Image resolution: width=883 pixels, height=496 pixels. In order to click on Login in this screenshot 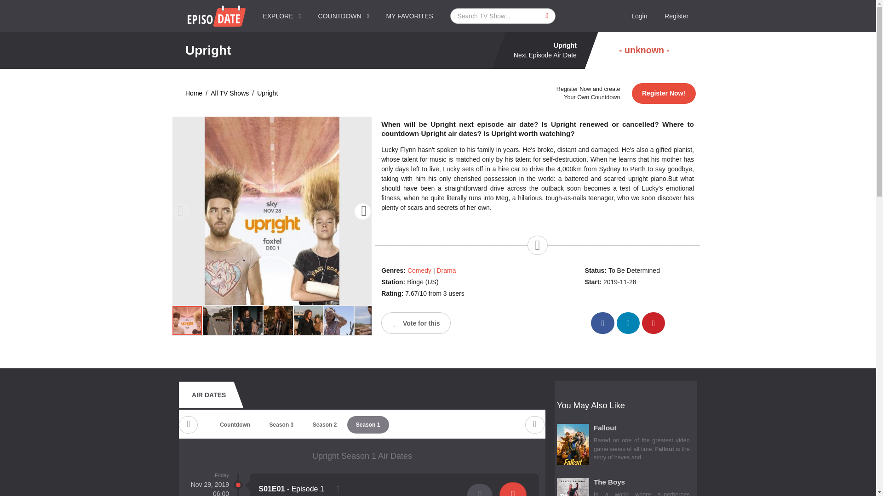, I will do `click(639, 16)`.